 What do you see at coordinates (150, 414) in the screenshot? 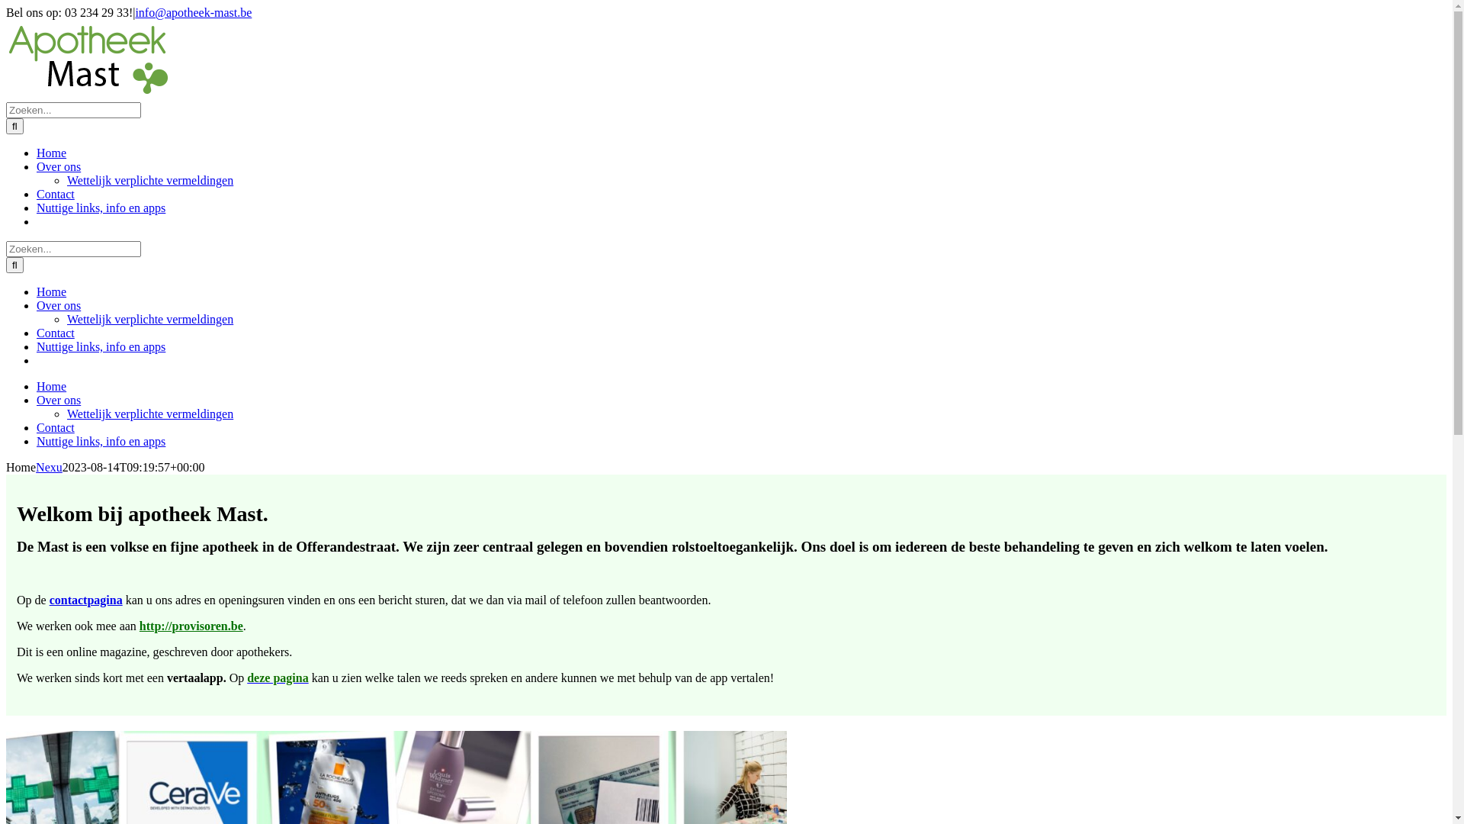
I see `Wettelijk verplichte vermeldingen` at bounding box center [150, 414].